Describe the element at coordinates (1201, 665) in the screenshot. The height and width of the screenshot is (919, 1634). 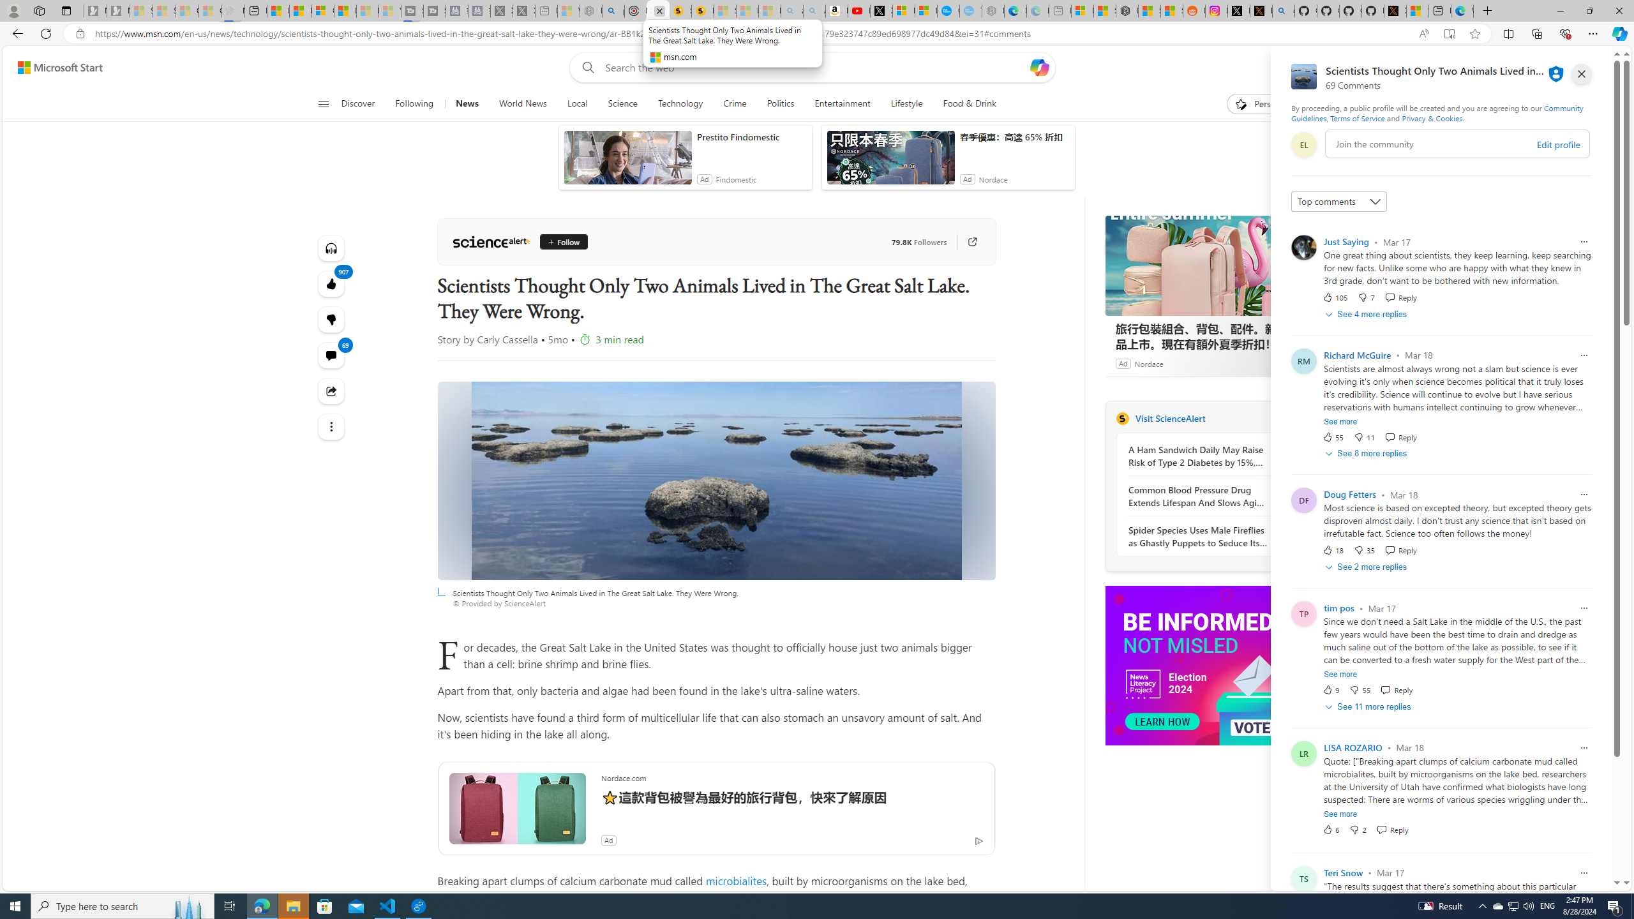
I see `To get missing image descriptions, open the context menu.` at that location.